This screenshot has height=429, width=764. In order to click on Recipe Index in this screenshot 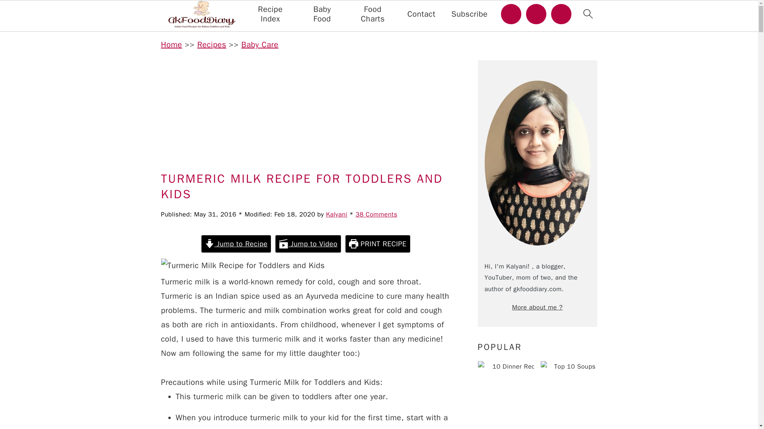, I will do `click(270, 14)`.